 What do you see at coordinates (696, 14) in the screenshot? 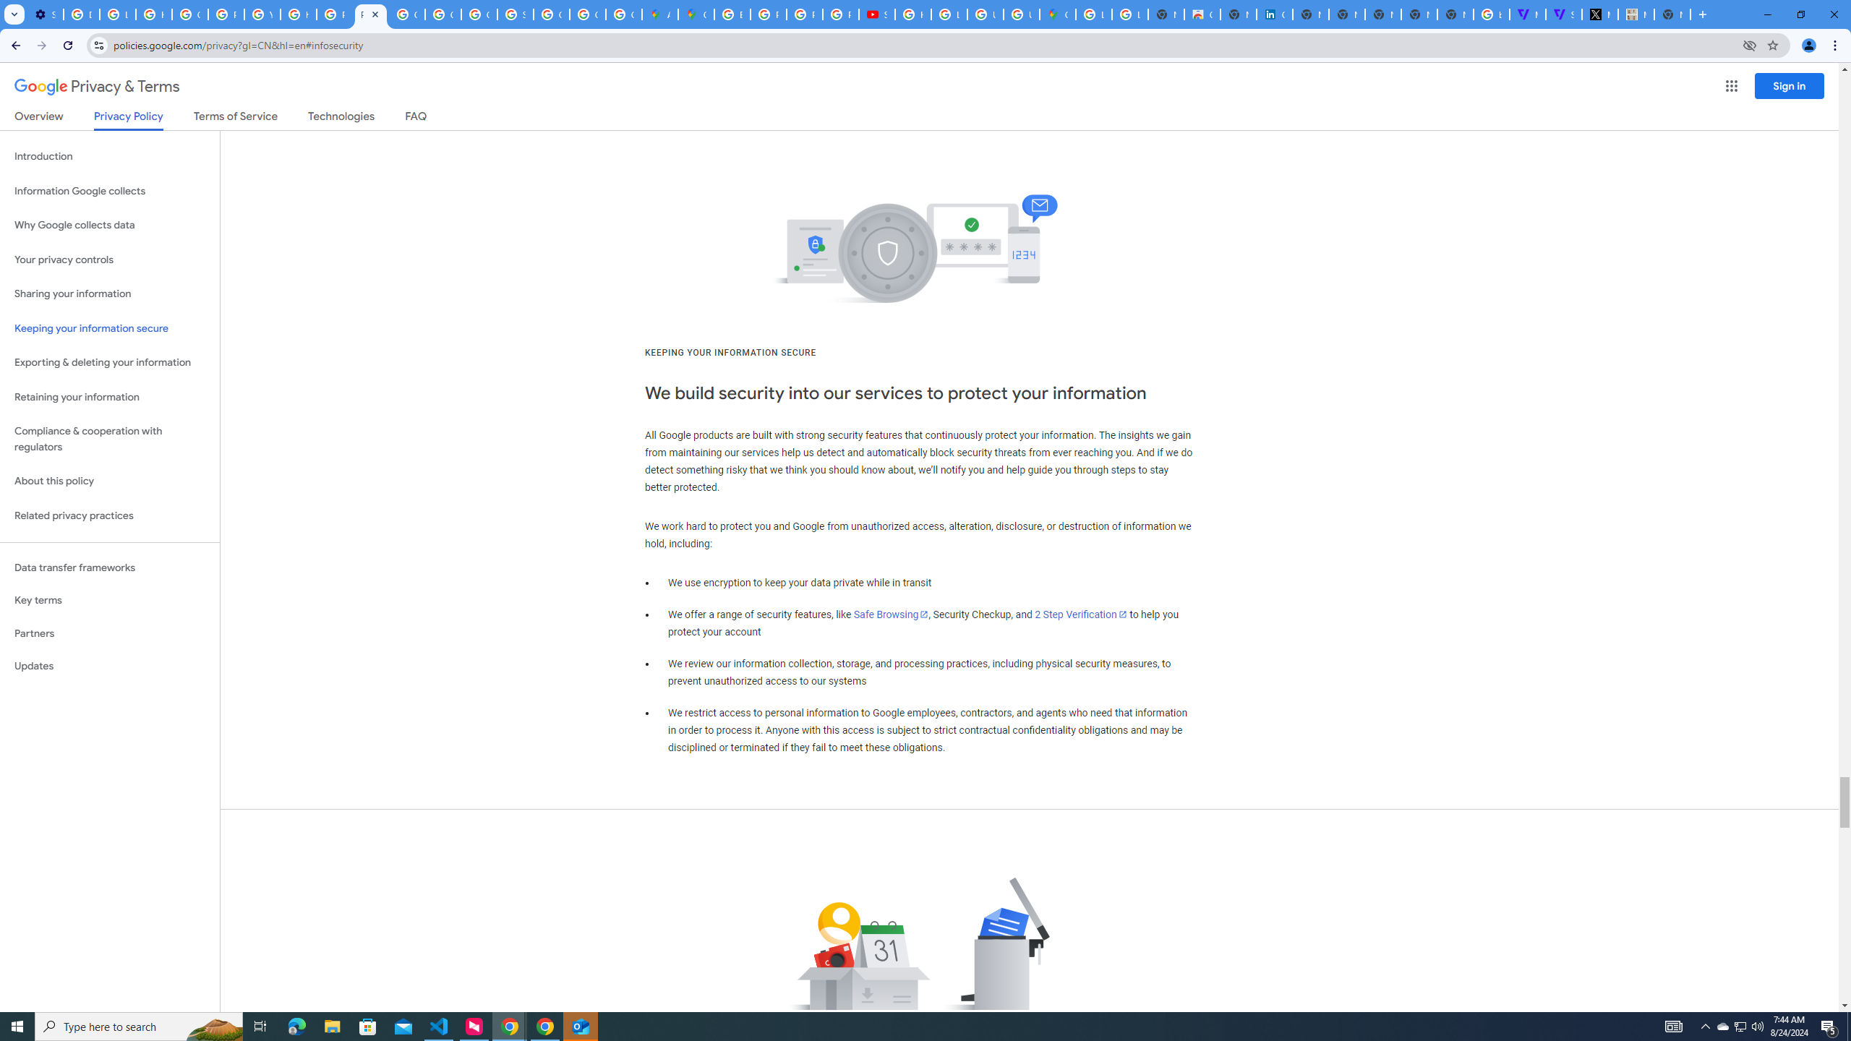
I see `Google Maps` at bounding box center [696, 14].